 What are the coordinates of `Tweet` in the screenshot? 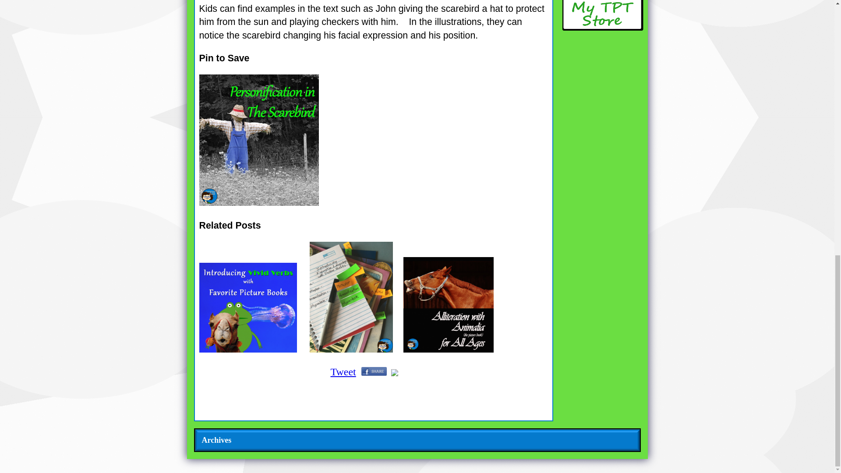 It's located at (343, 371).